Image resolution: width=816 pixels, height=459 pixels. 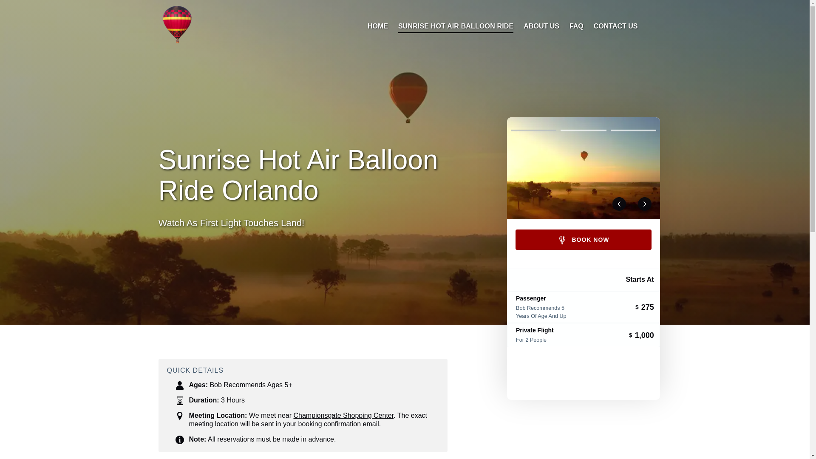 What do you see at coordinates (179, 416) in the screenshot?
I see `Map Marker` at bounding box center [179, 416].